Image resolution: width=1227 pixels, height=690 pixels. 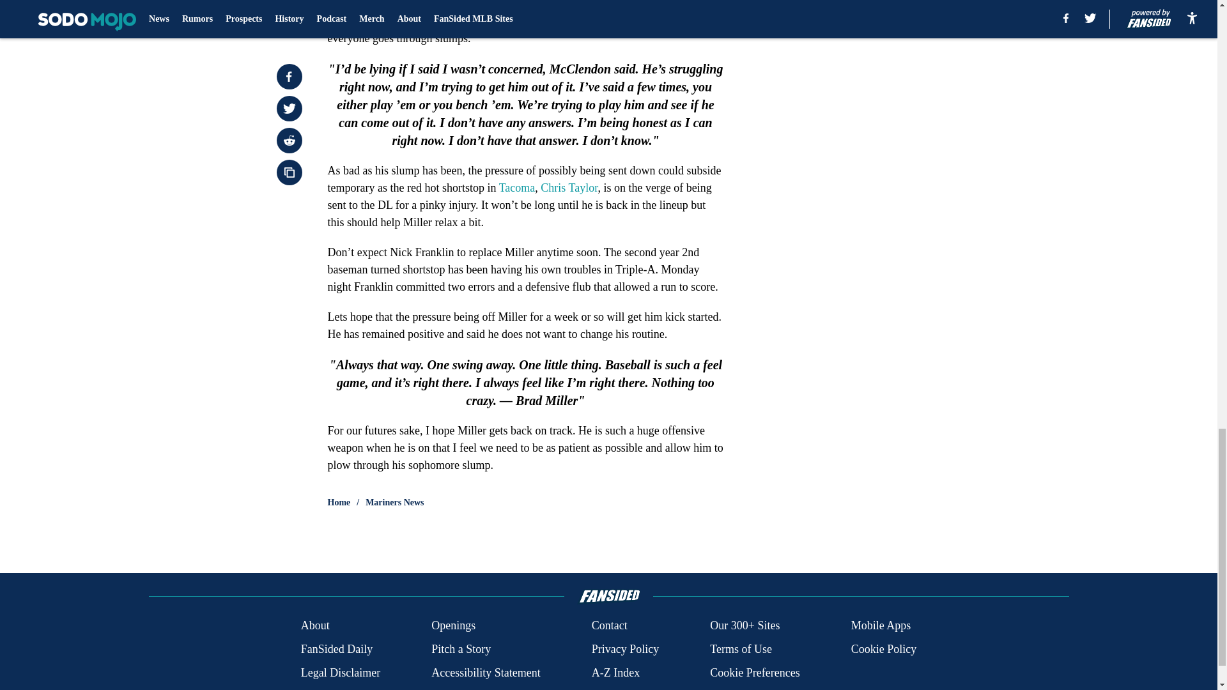 What do you see at coordinates (517, 188) in the screenshot?
I see `Tacoma` at bounding box center [517, 188].